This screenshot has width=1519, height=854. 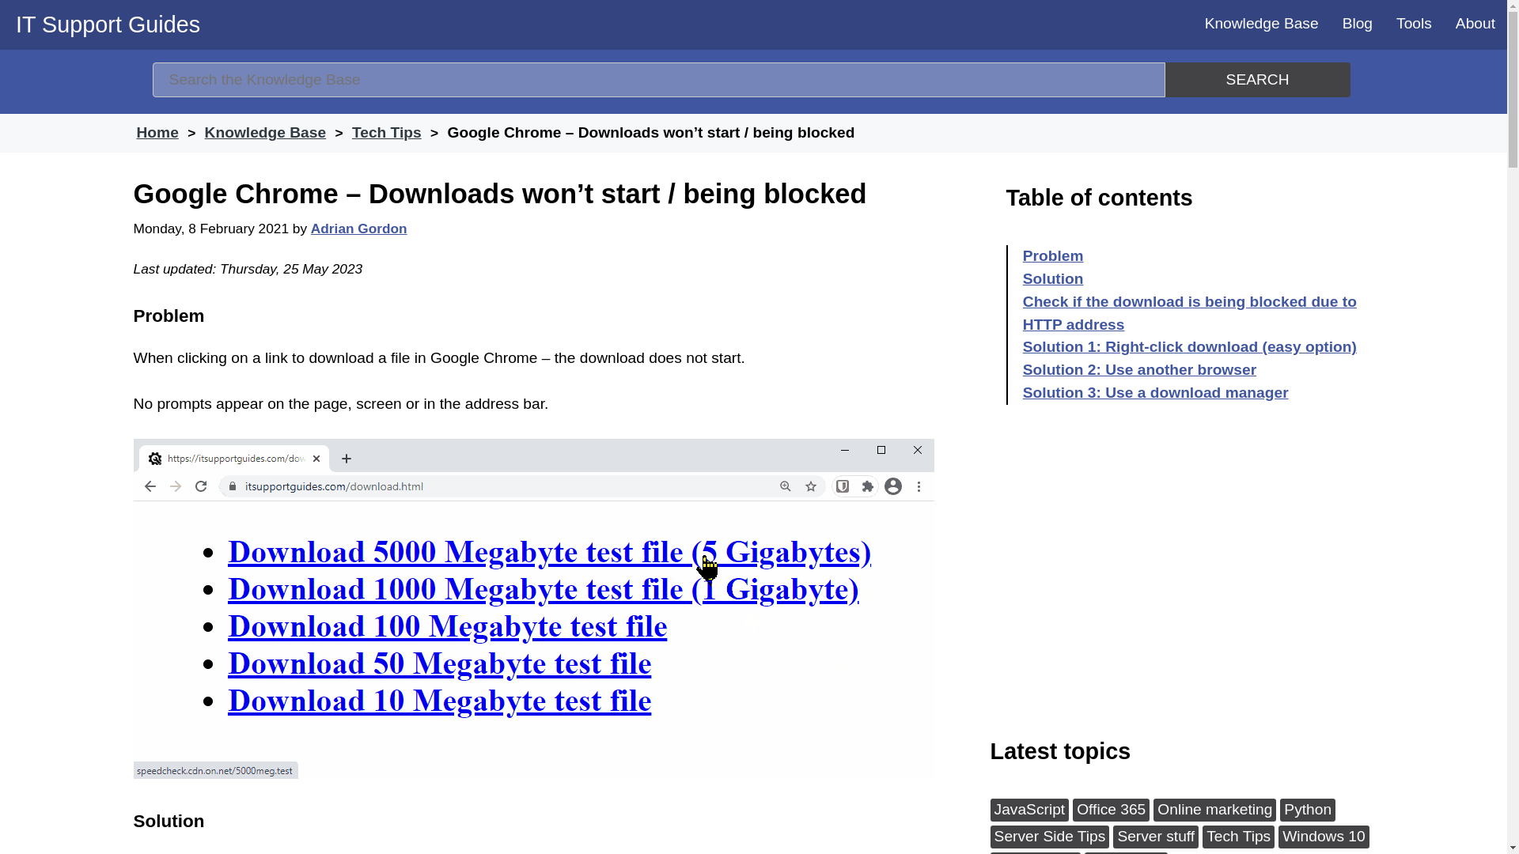 What do you see at coordinates (159, 132) in the screenshot?
I see `Home` at bounding box center [159, 132].